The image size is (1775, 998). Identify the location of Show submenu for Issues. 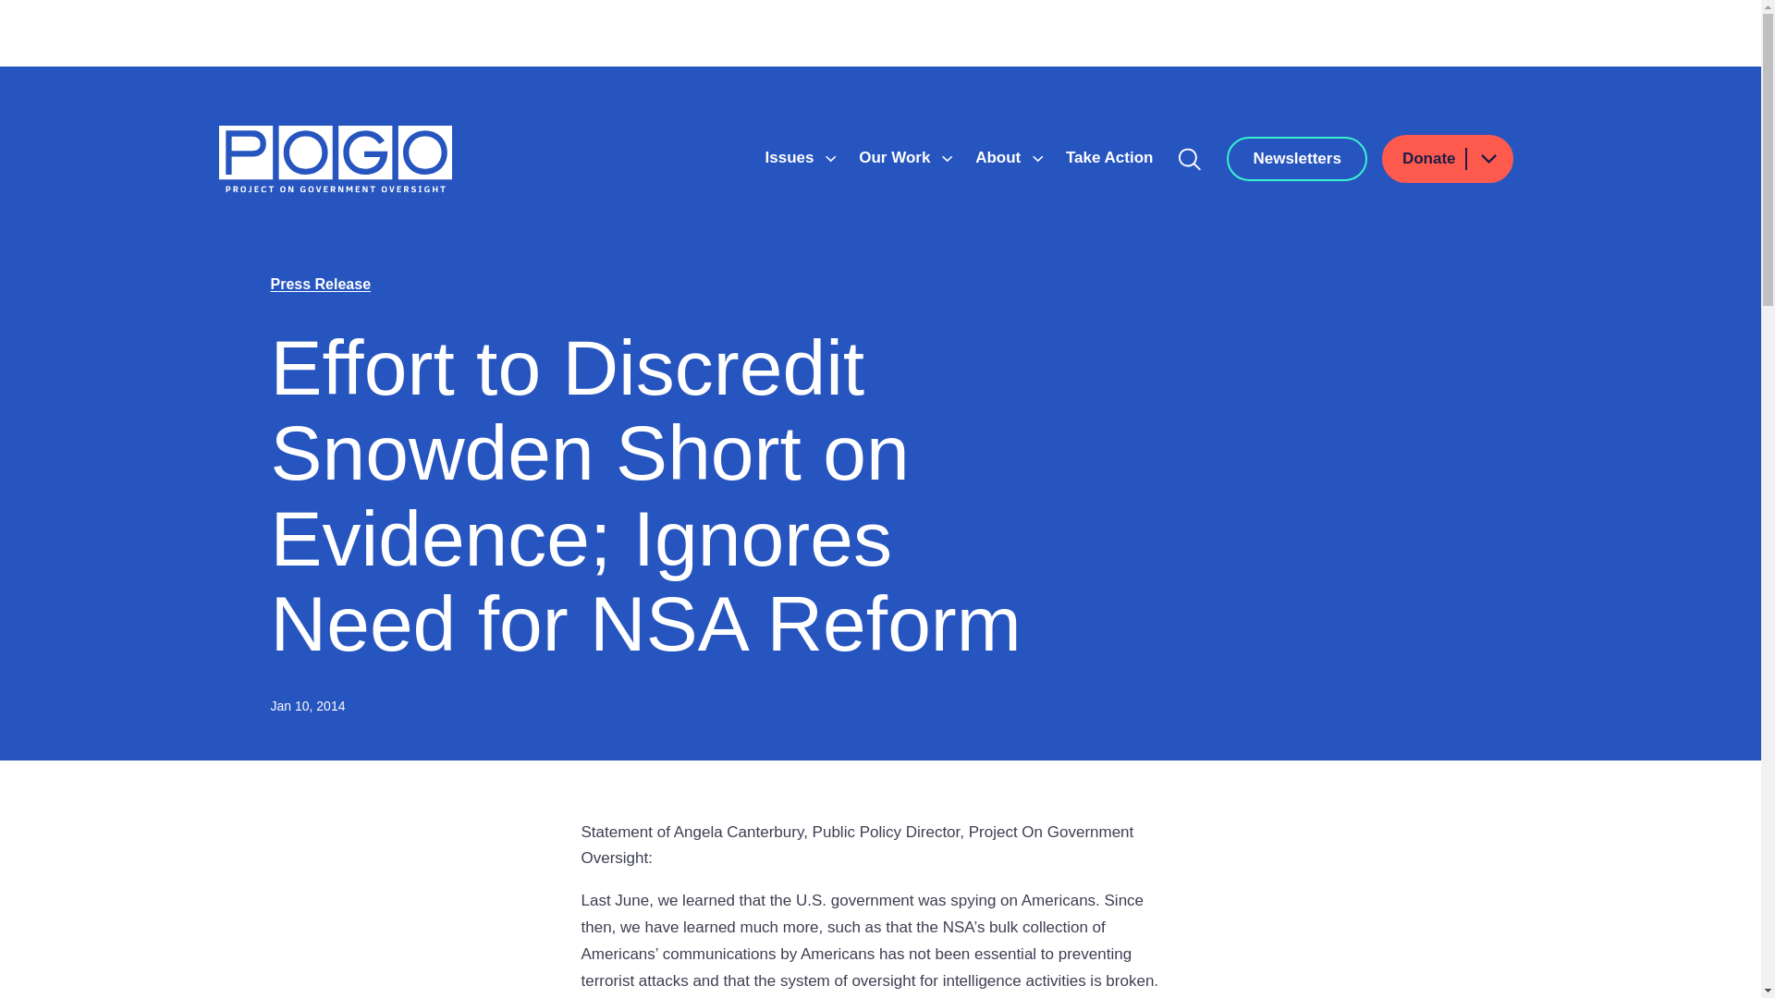
(830, 159).